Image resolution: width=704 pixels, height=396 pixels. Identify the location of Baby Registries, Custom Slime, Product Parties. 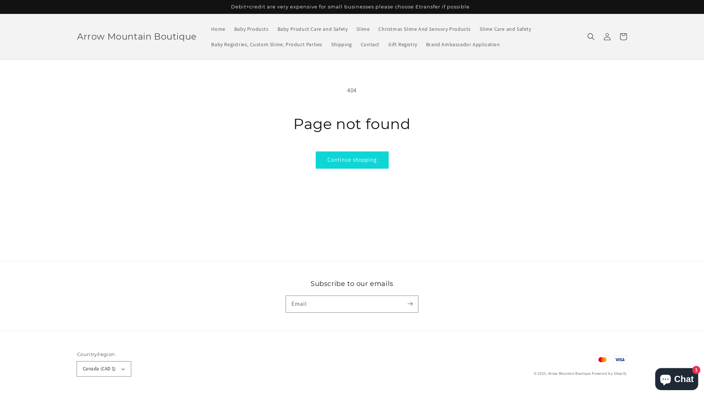
(267, 44).